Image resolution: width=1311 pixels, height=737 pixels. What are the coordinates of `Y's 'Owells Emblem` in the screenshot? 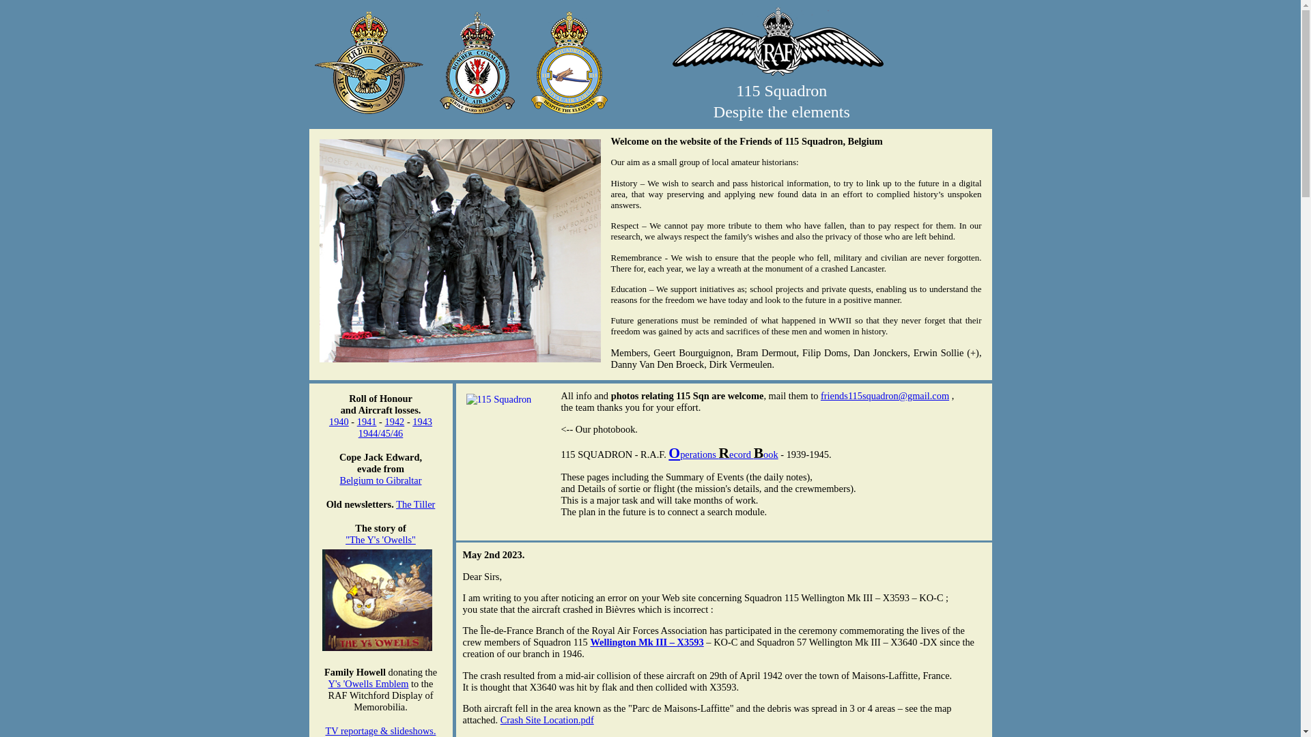 It's located at (369, 684).